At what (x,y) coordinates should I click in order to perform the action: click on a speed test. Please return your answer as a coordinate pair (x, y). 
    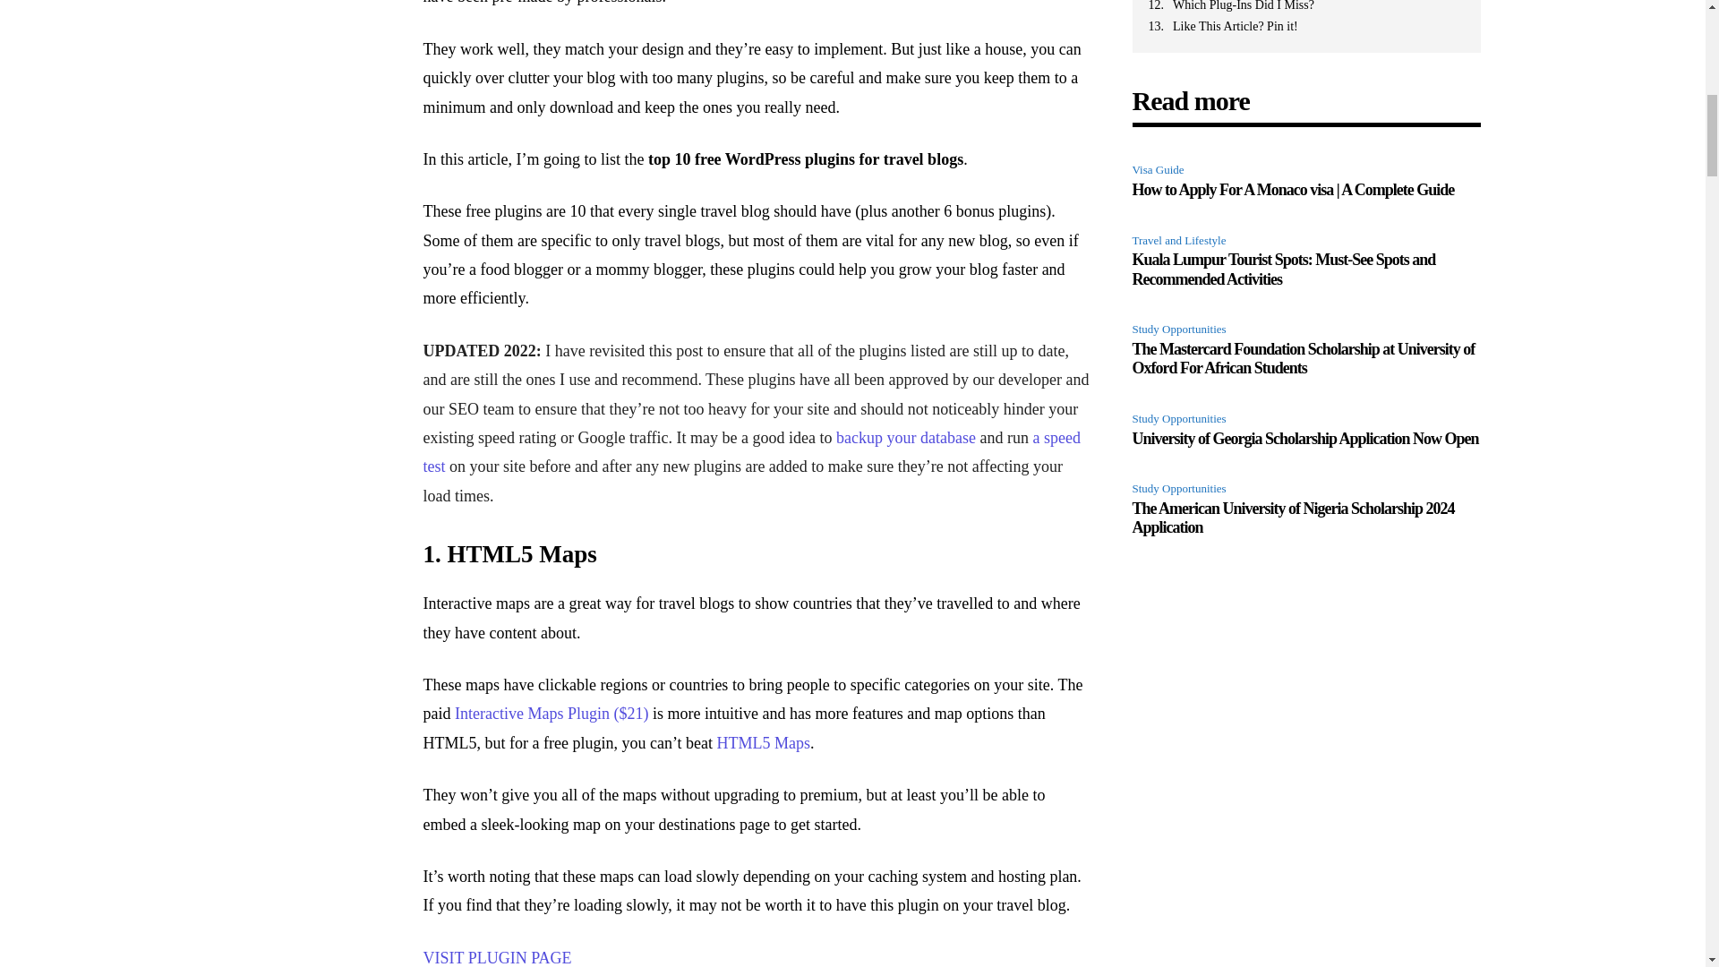
    Looking at the image, I should click on (750, 452).